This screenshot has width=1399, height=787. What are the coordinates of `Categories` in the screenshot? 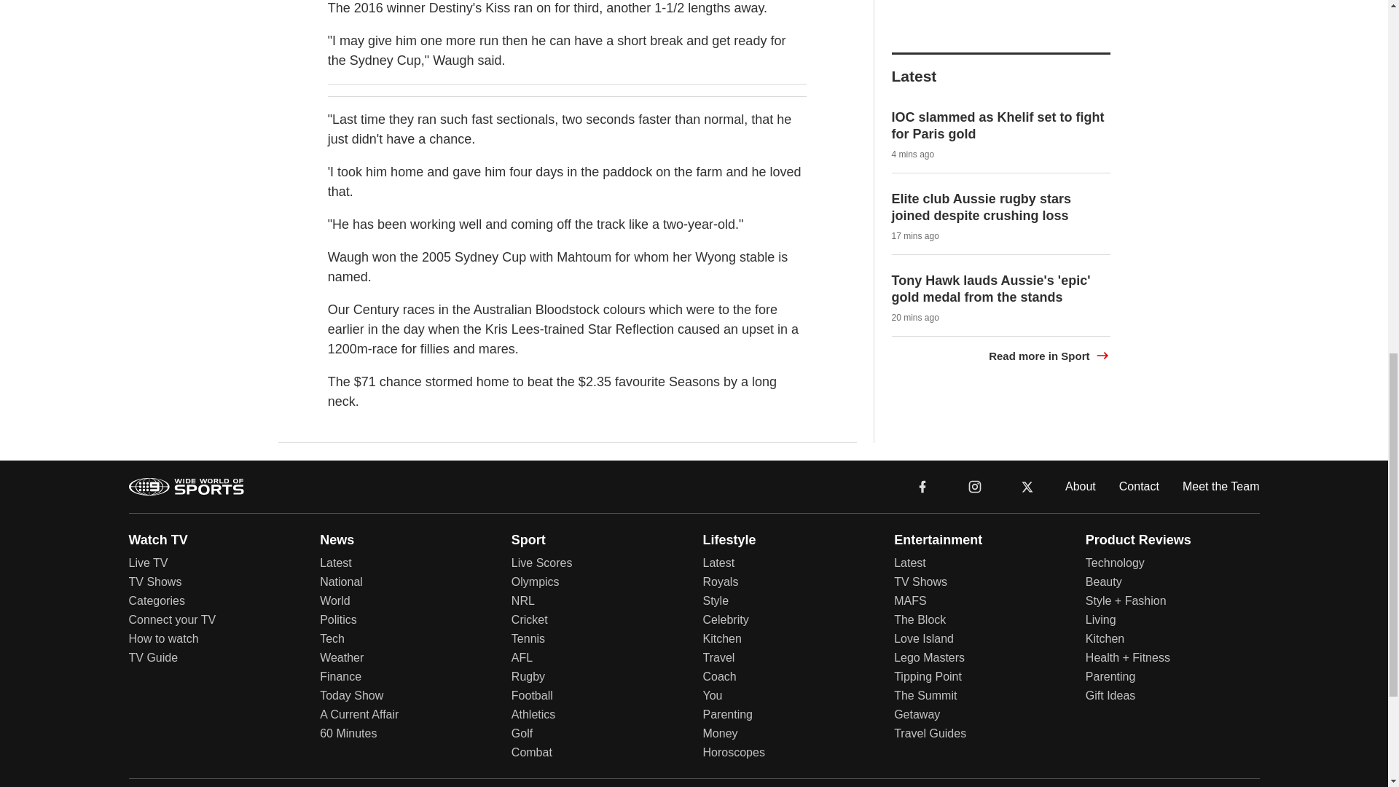 It's located at (156, 600).